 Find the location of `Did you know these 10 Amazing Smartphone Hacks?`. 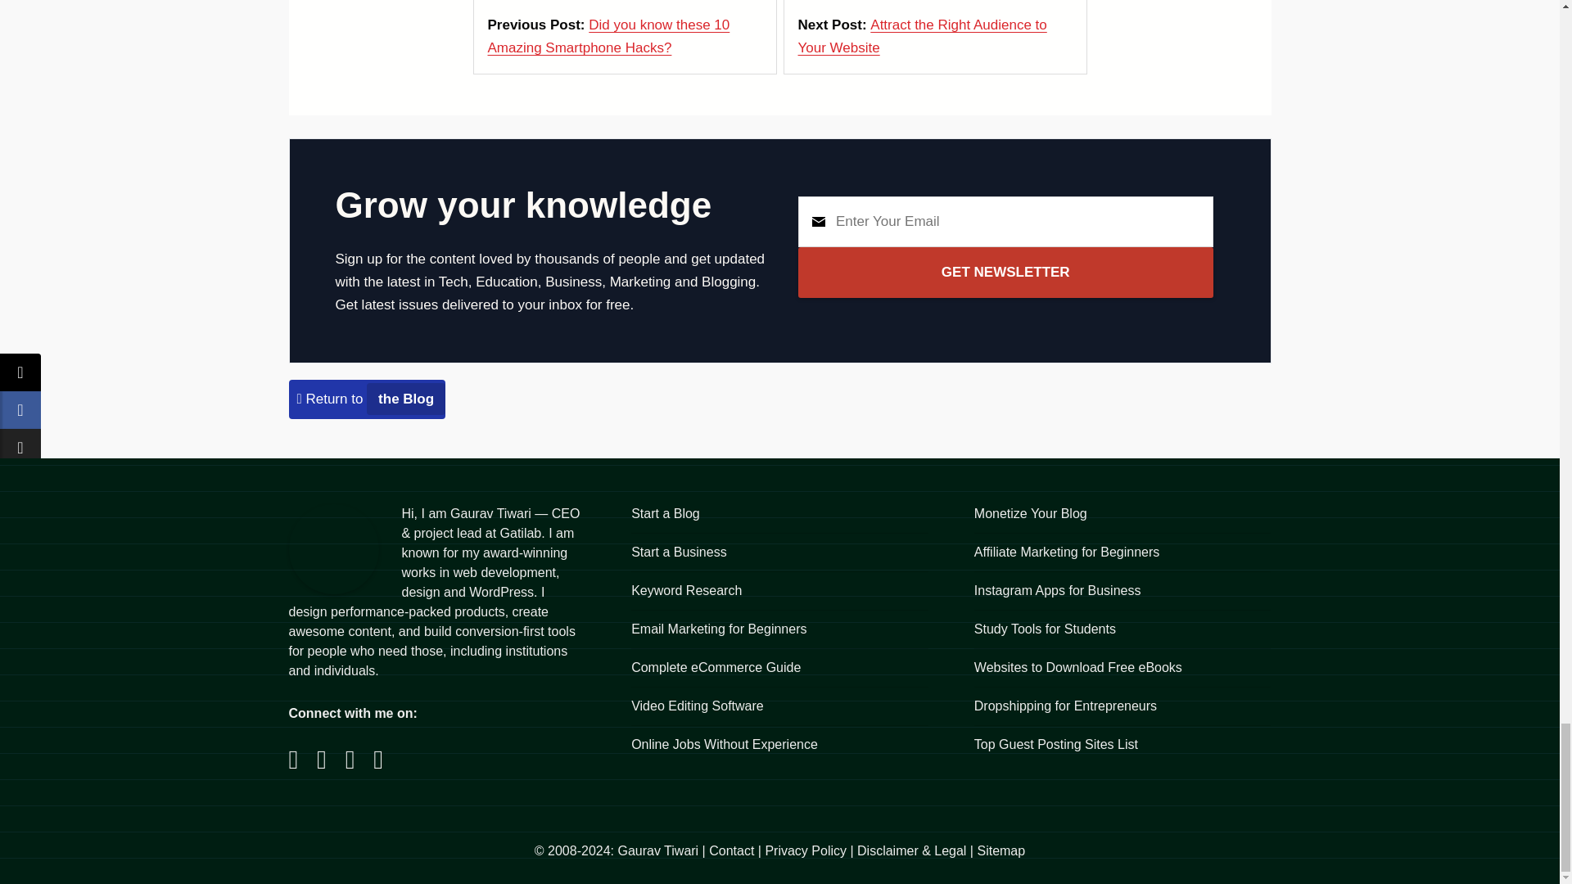

Did you know these 10 Amazing Smartphone Hacks? is located at coordinates (609, 36).